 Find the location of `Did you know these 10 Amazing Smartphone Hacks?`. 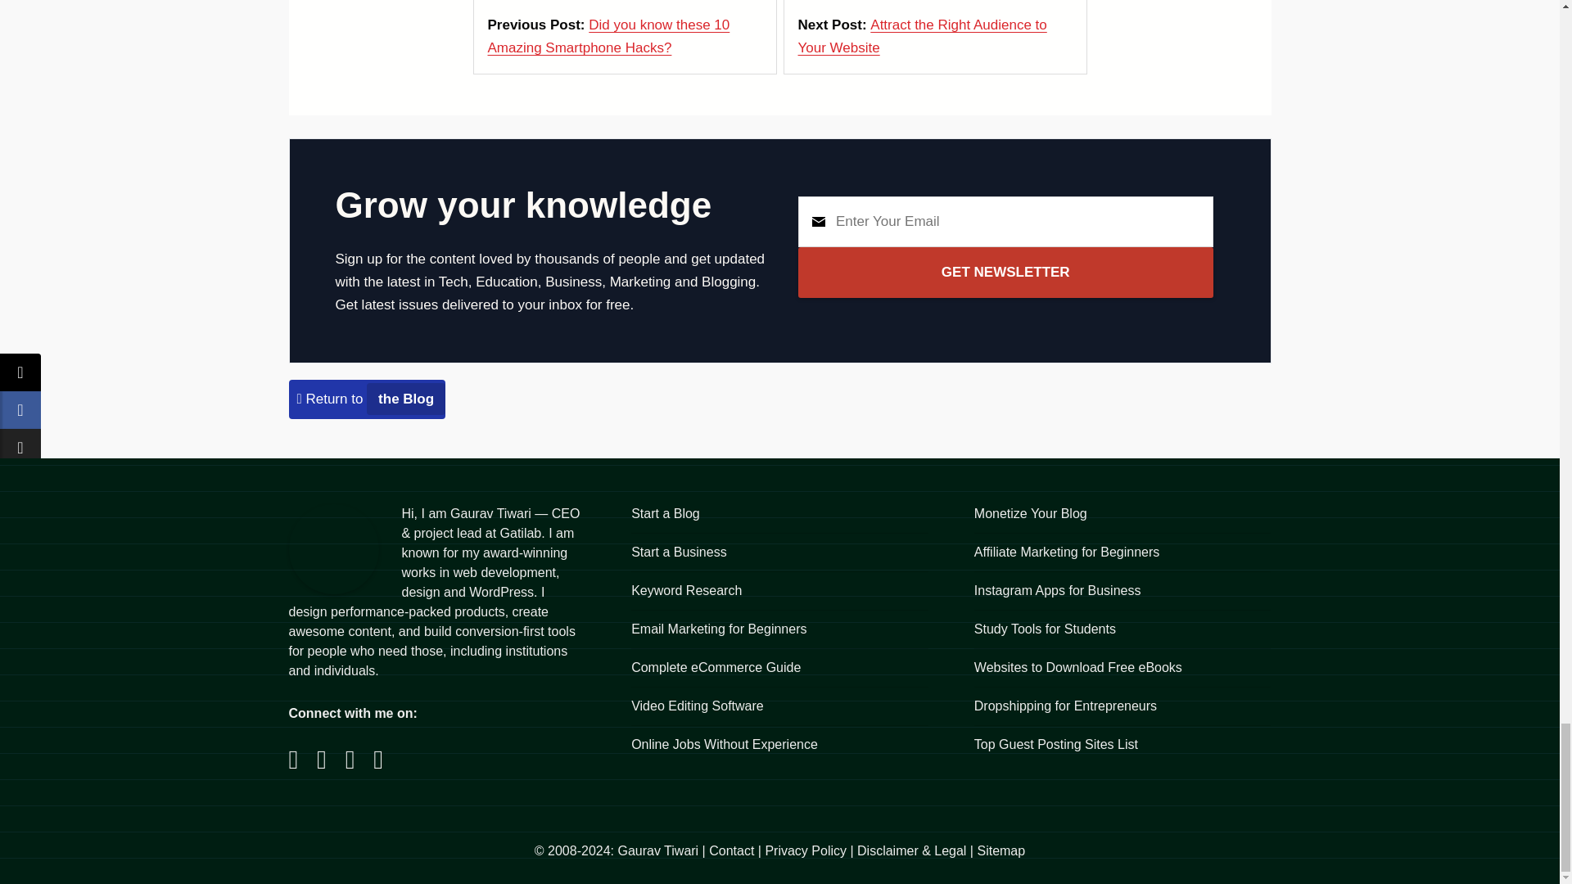

Did you know these 10 Amazing Smartphone Hacks? is located at coordinates (609, 36).